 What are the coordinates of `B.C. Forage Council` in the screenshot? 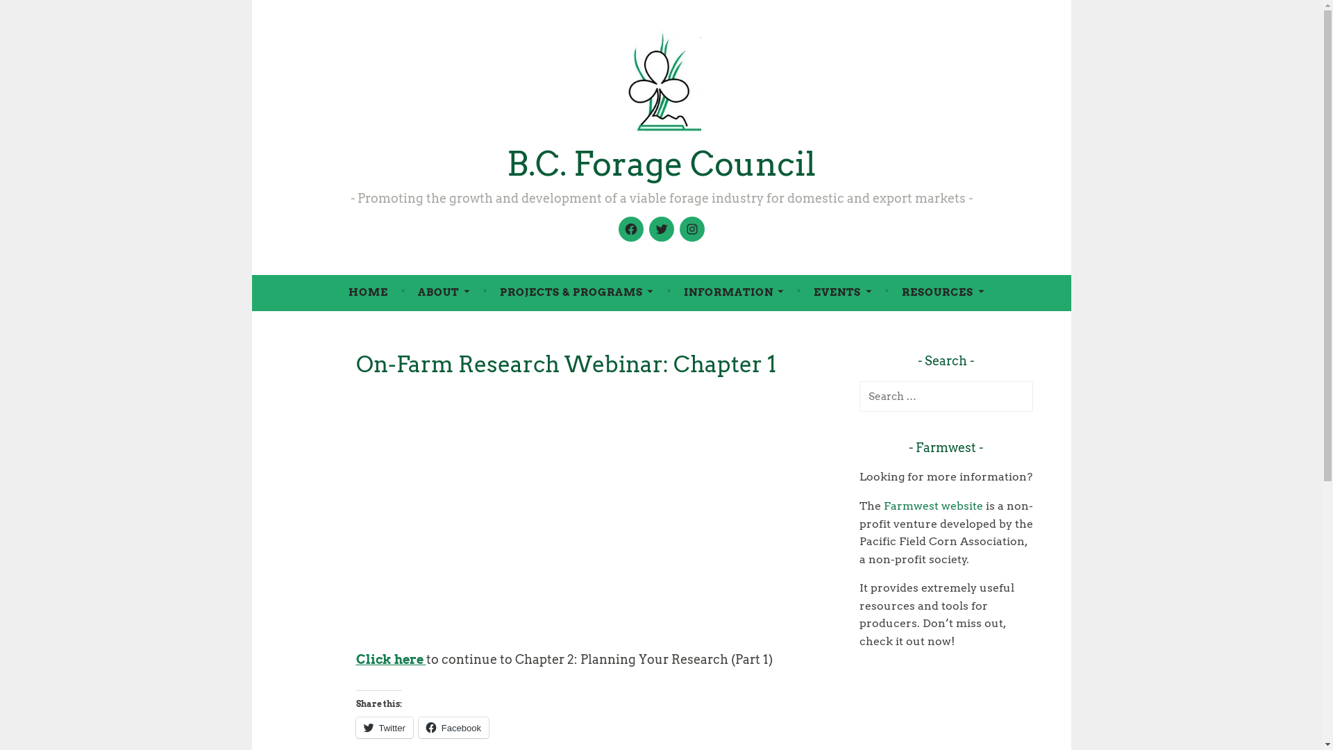 It's located at (661, 164).